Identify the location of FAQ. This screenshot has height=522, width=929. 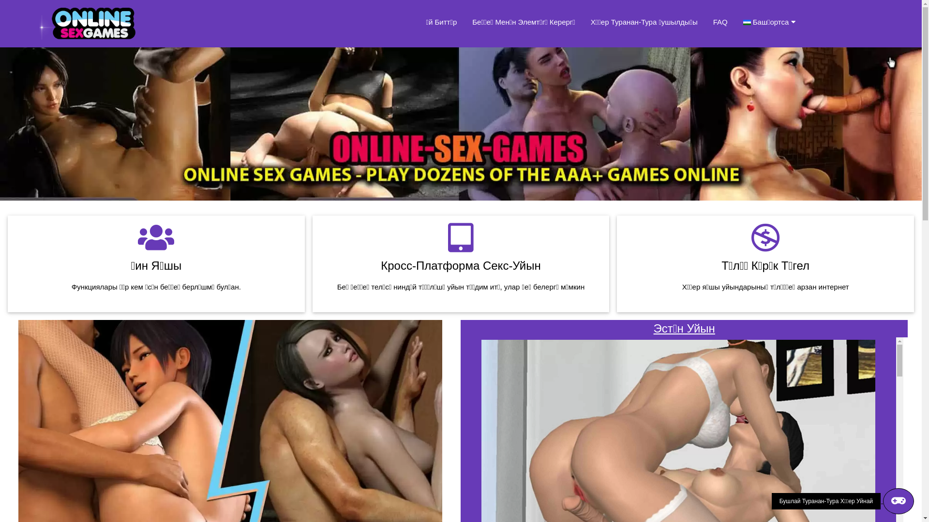
(720, 22).